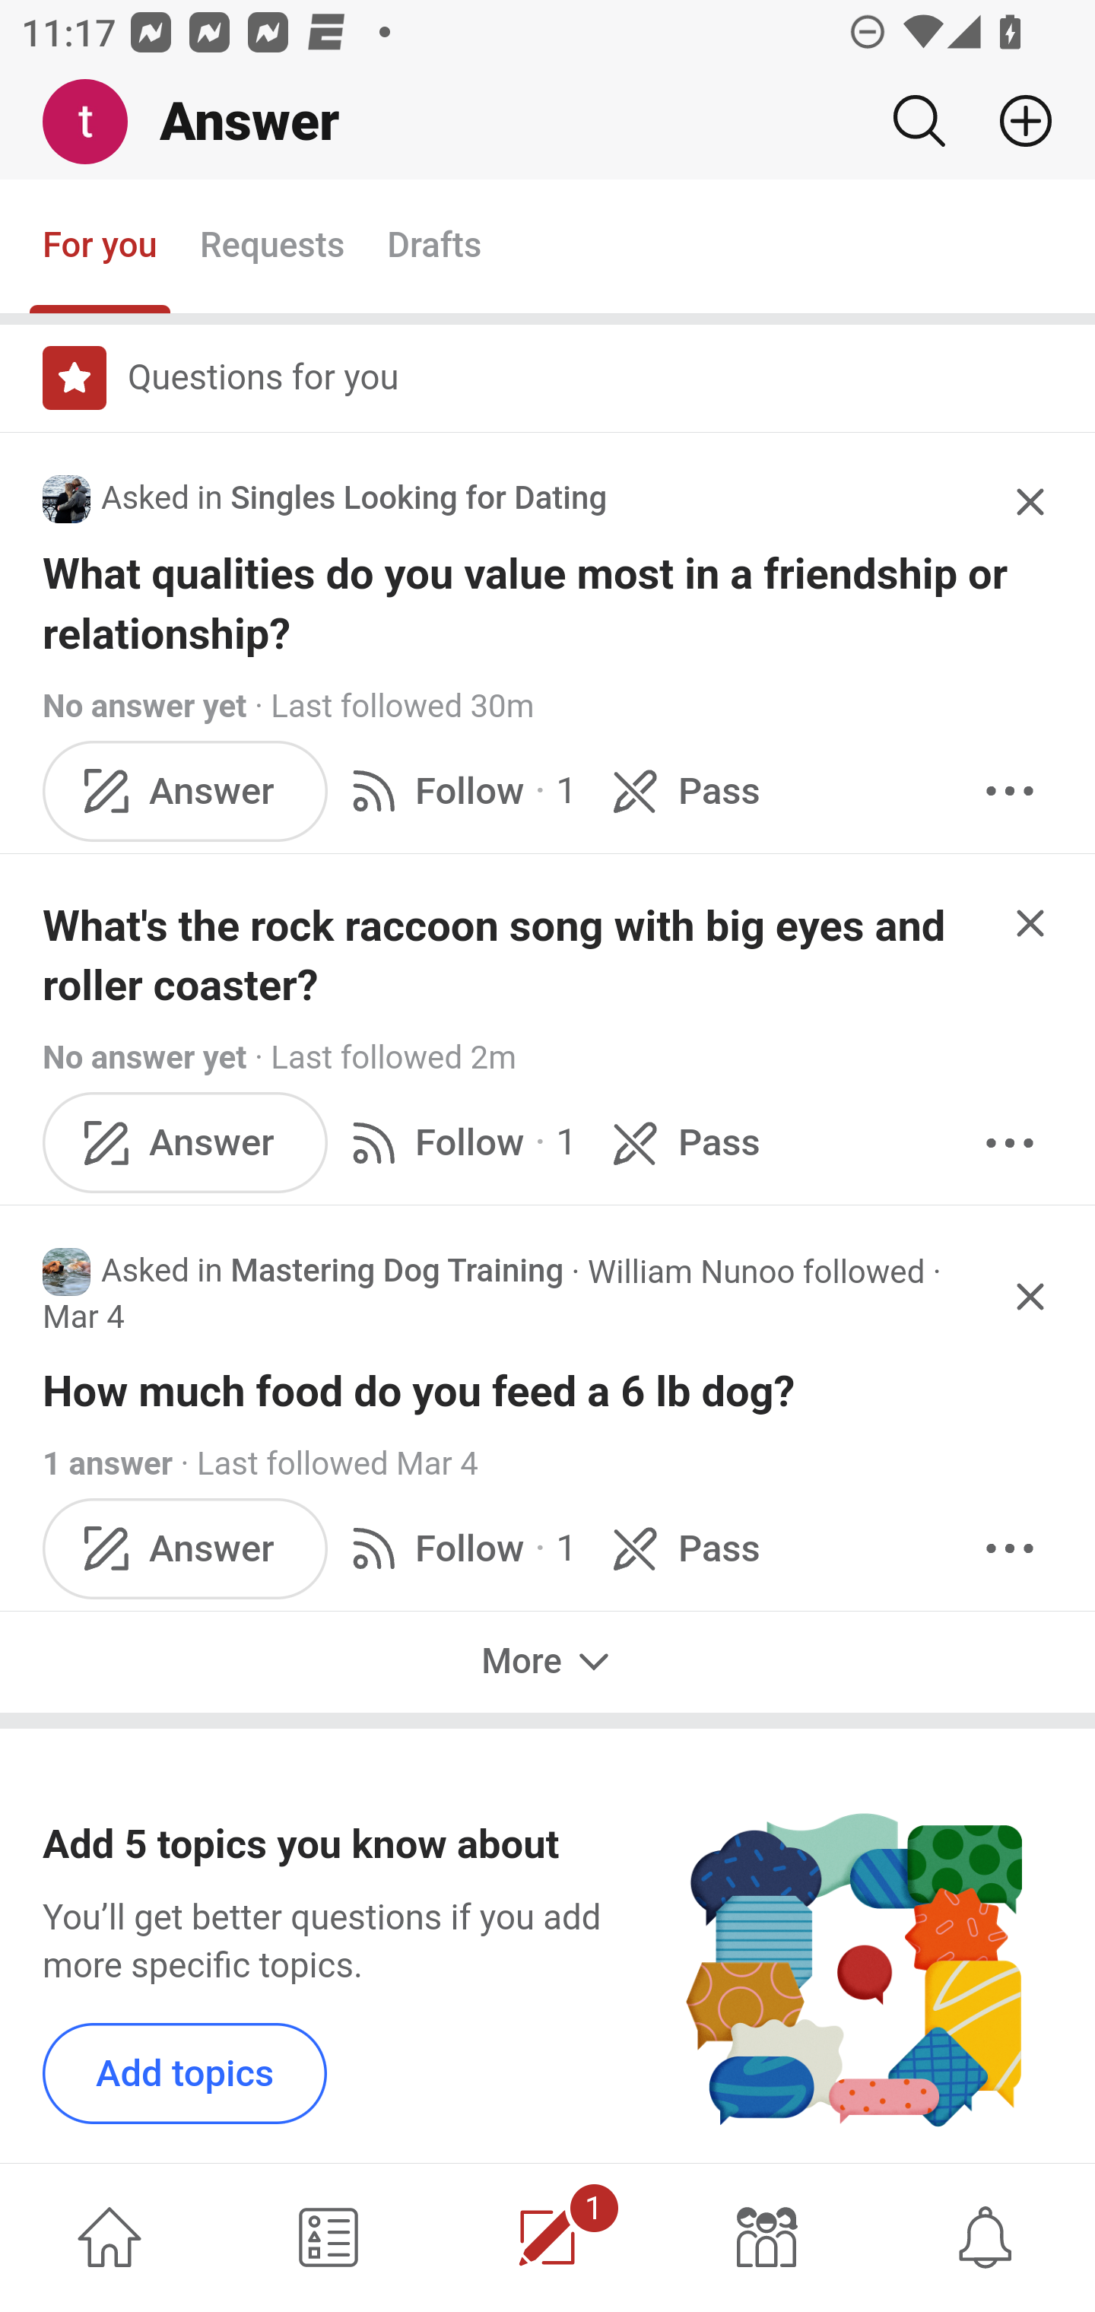 This screenshot has width=1095, height=2312. I want to click on Hide, so click(1031, 923).